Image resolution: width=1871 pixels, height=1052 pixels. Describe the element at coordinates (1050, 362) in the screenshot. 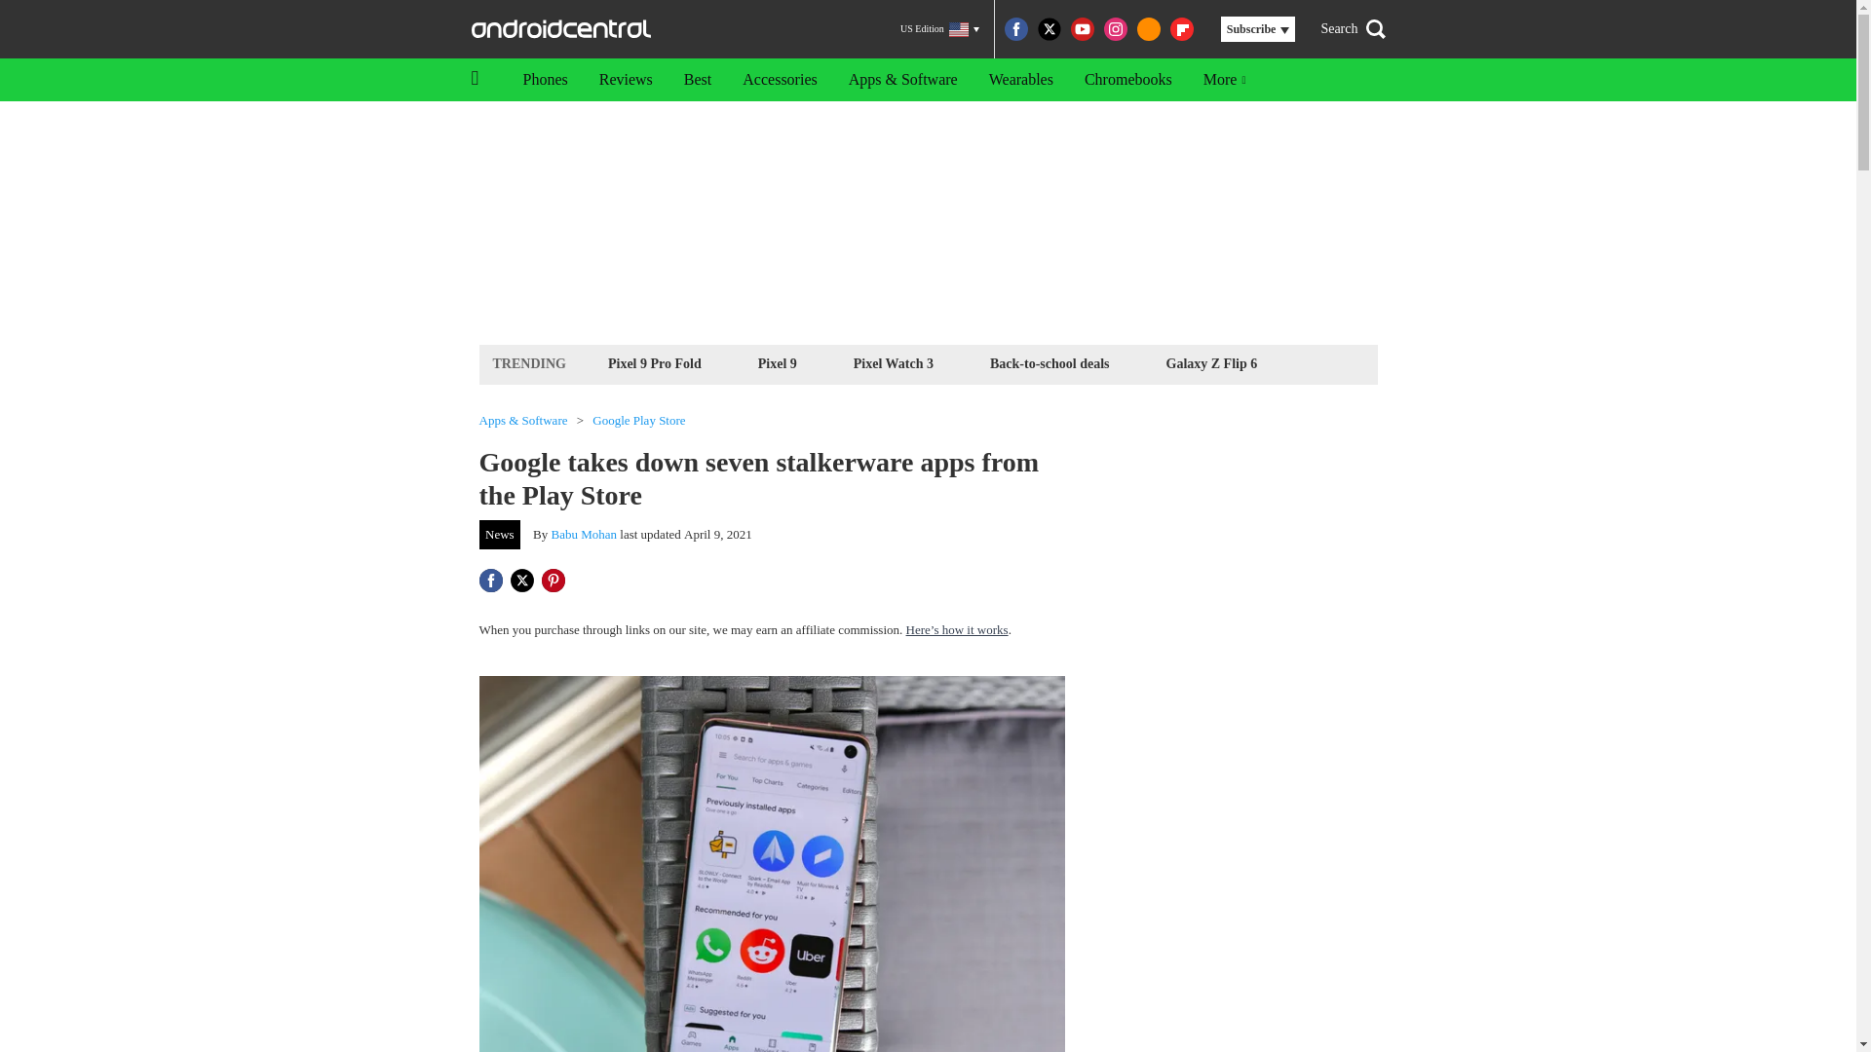

I see `Back-to-school deals` at that location.